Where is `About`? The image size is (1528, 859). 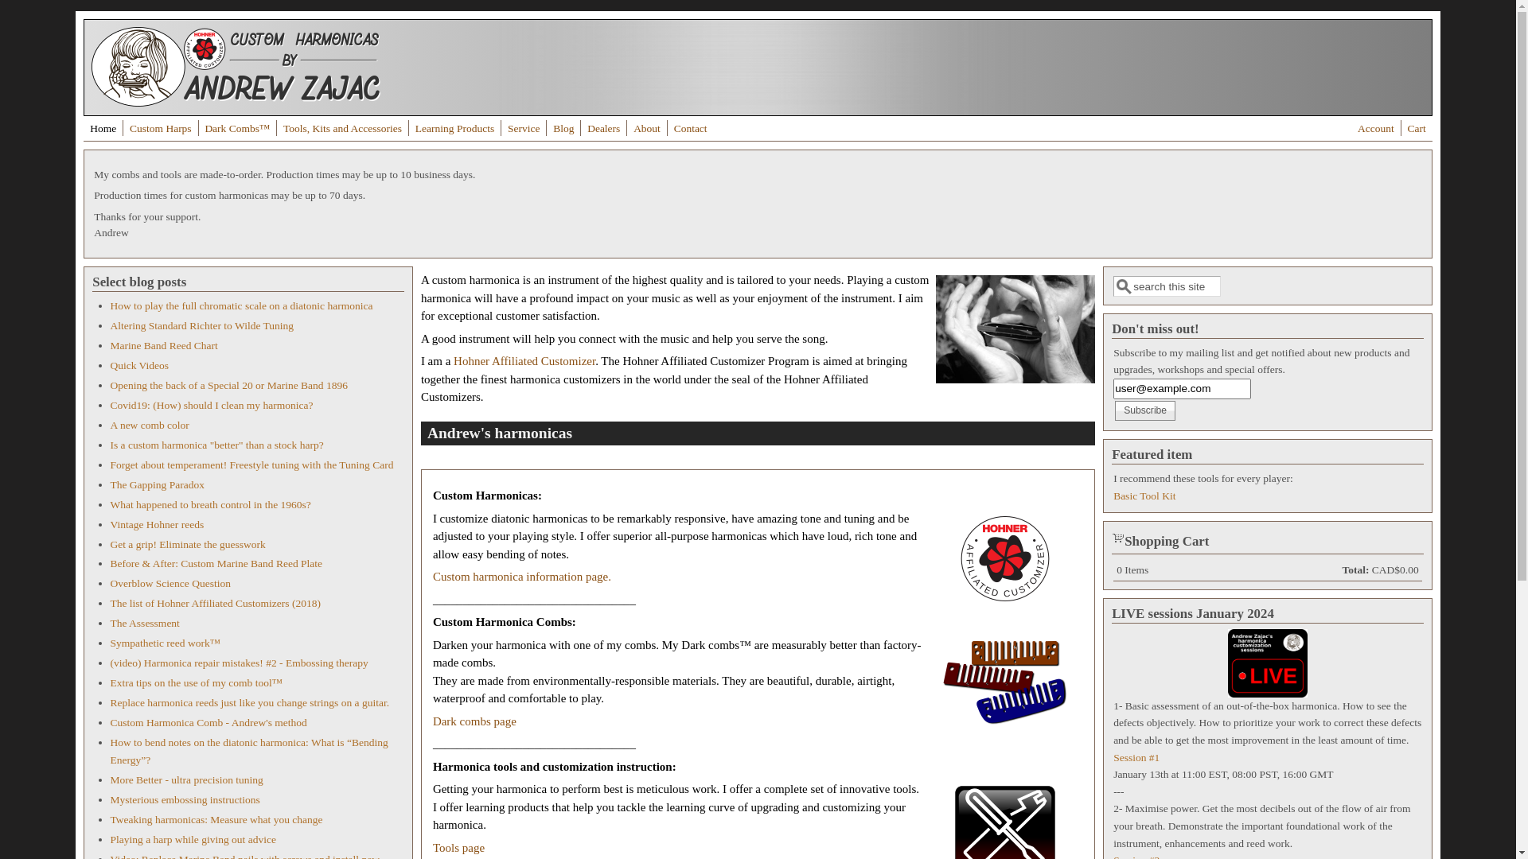 About is located at coordinates (647, 129).